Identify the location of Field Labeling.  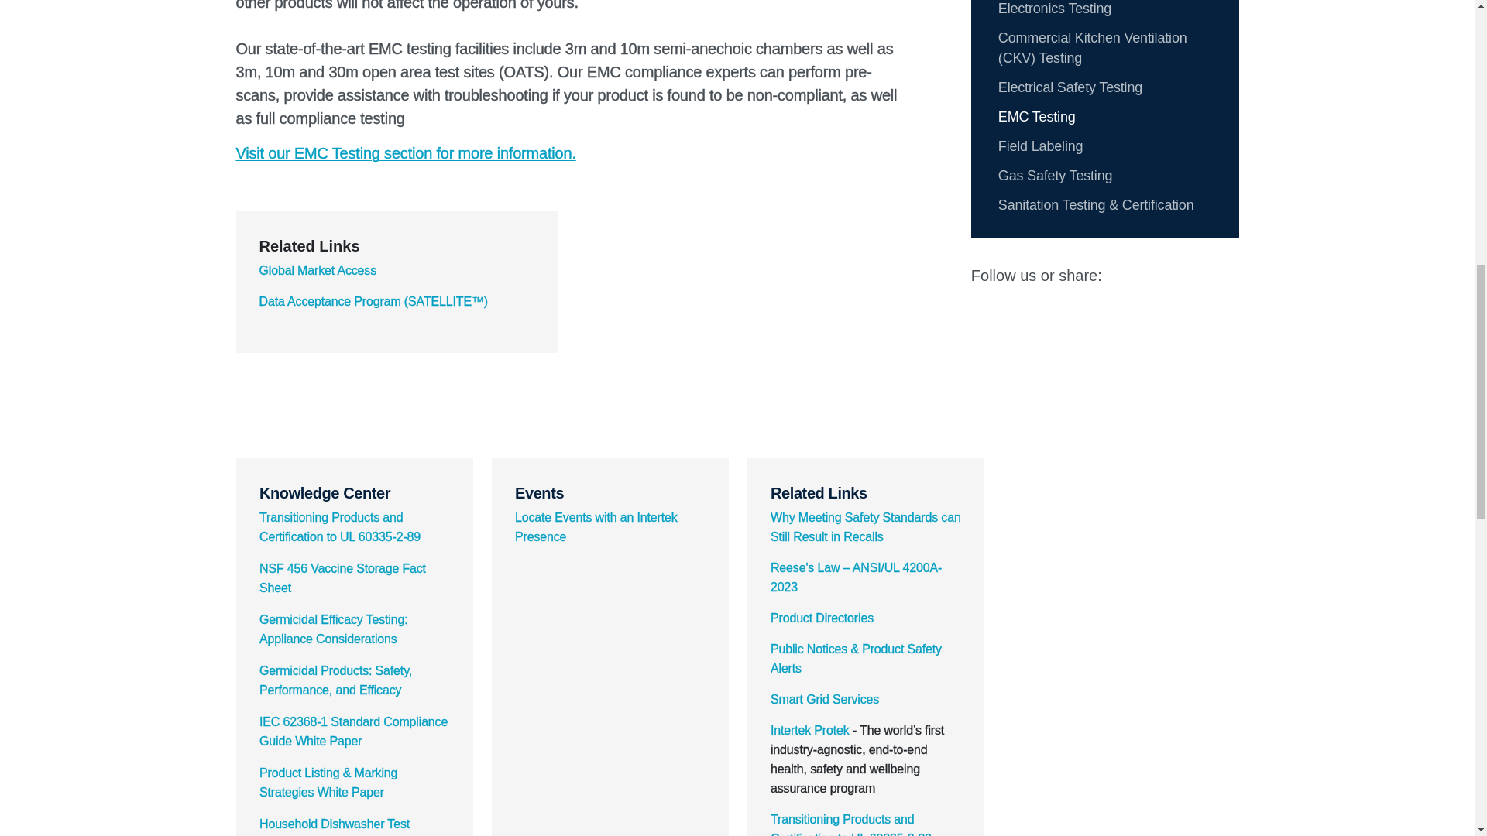
(1041, 146).